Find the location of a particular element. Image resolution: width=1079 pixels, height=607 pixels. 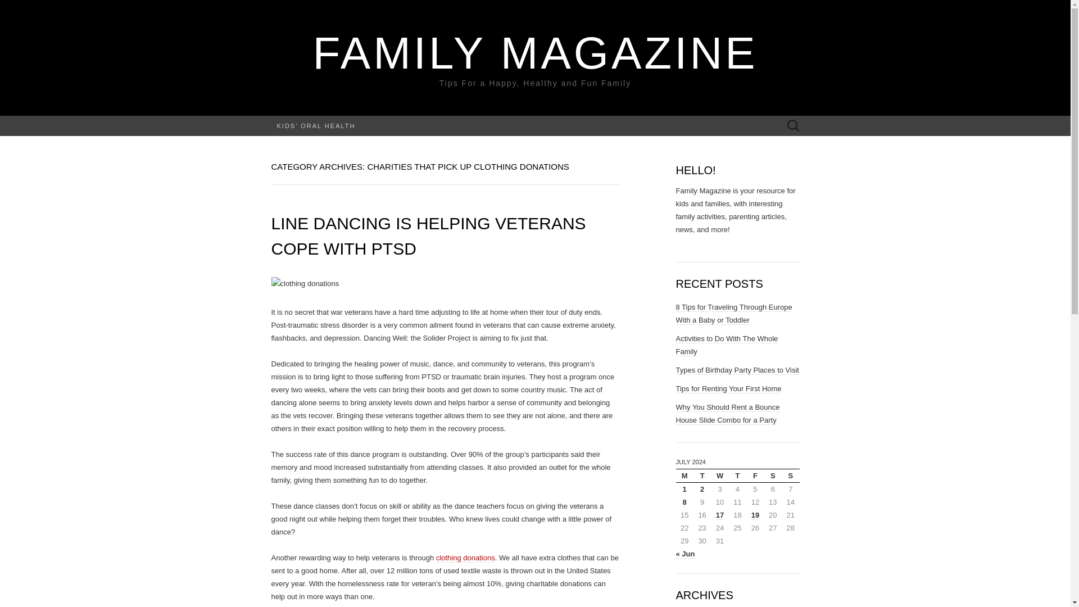

Tips for Renting Your First Home is located at coordinates (728, 388).